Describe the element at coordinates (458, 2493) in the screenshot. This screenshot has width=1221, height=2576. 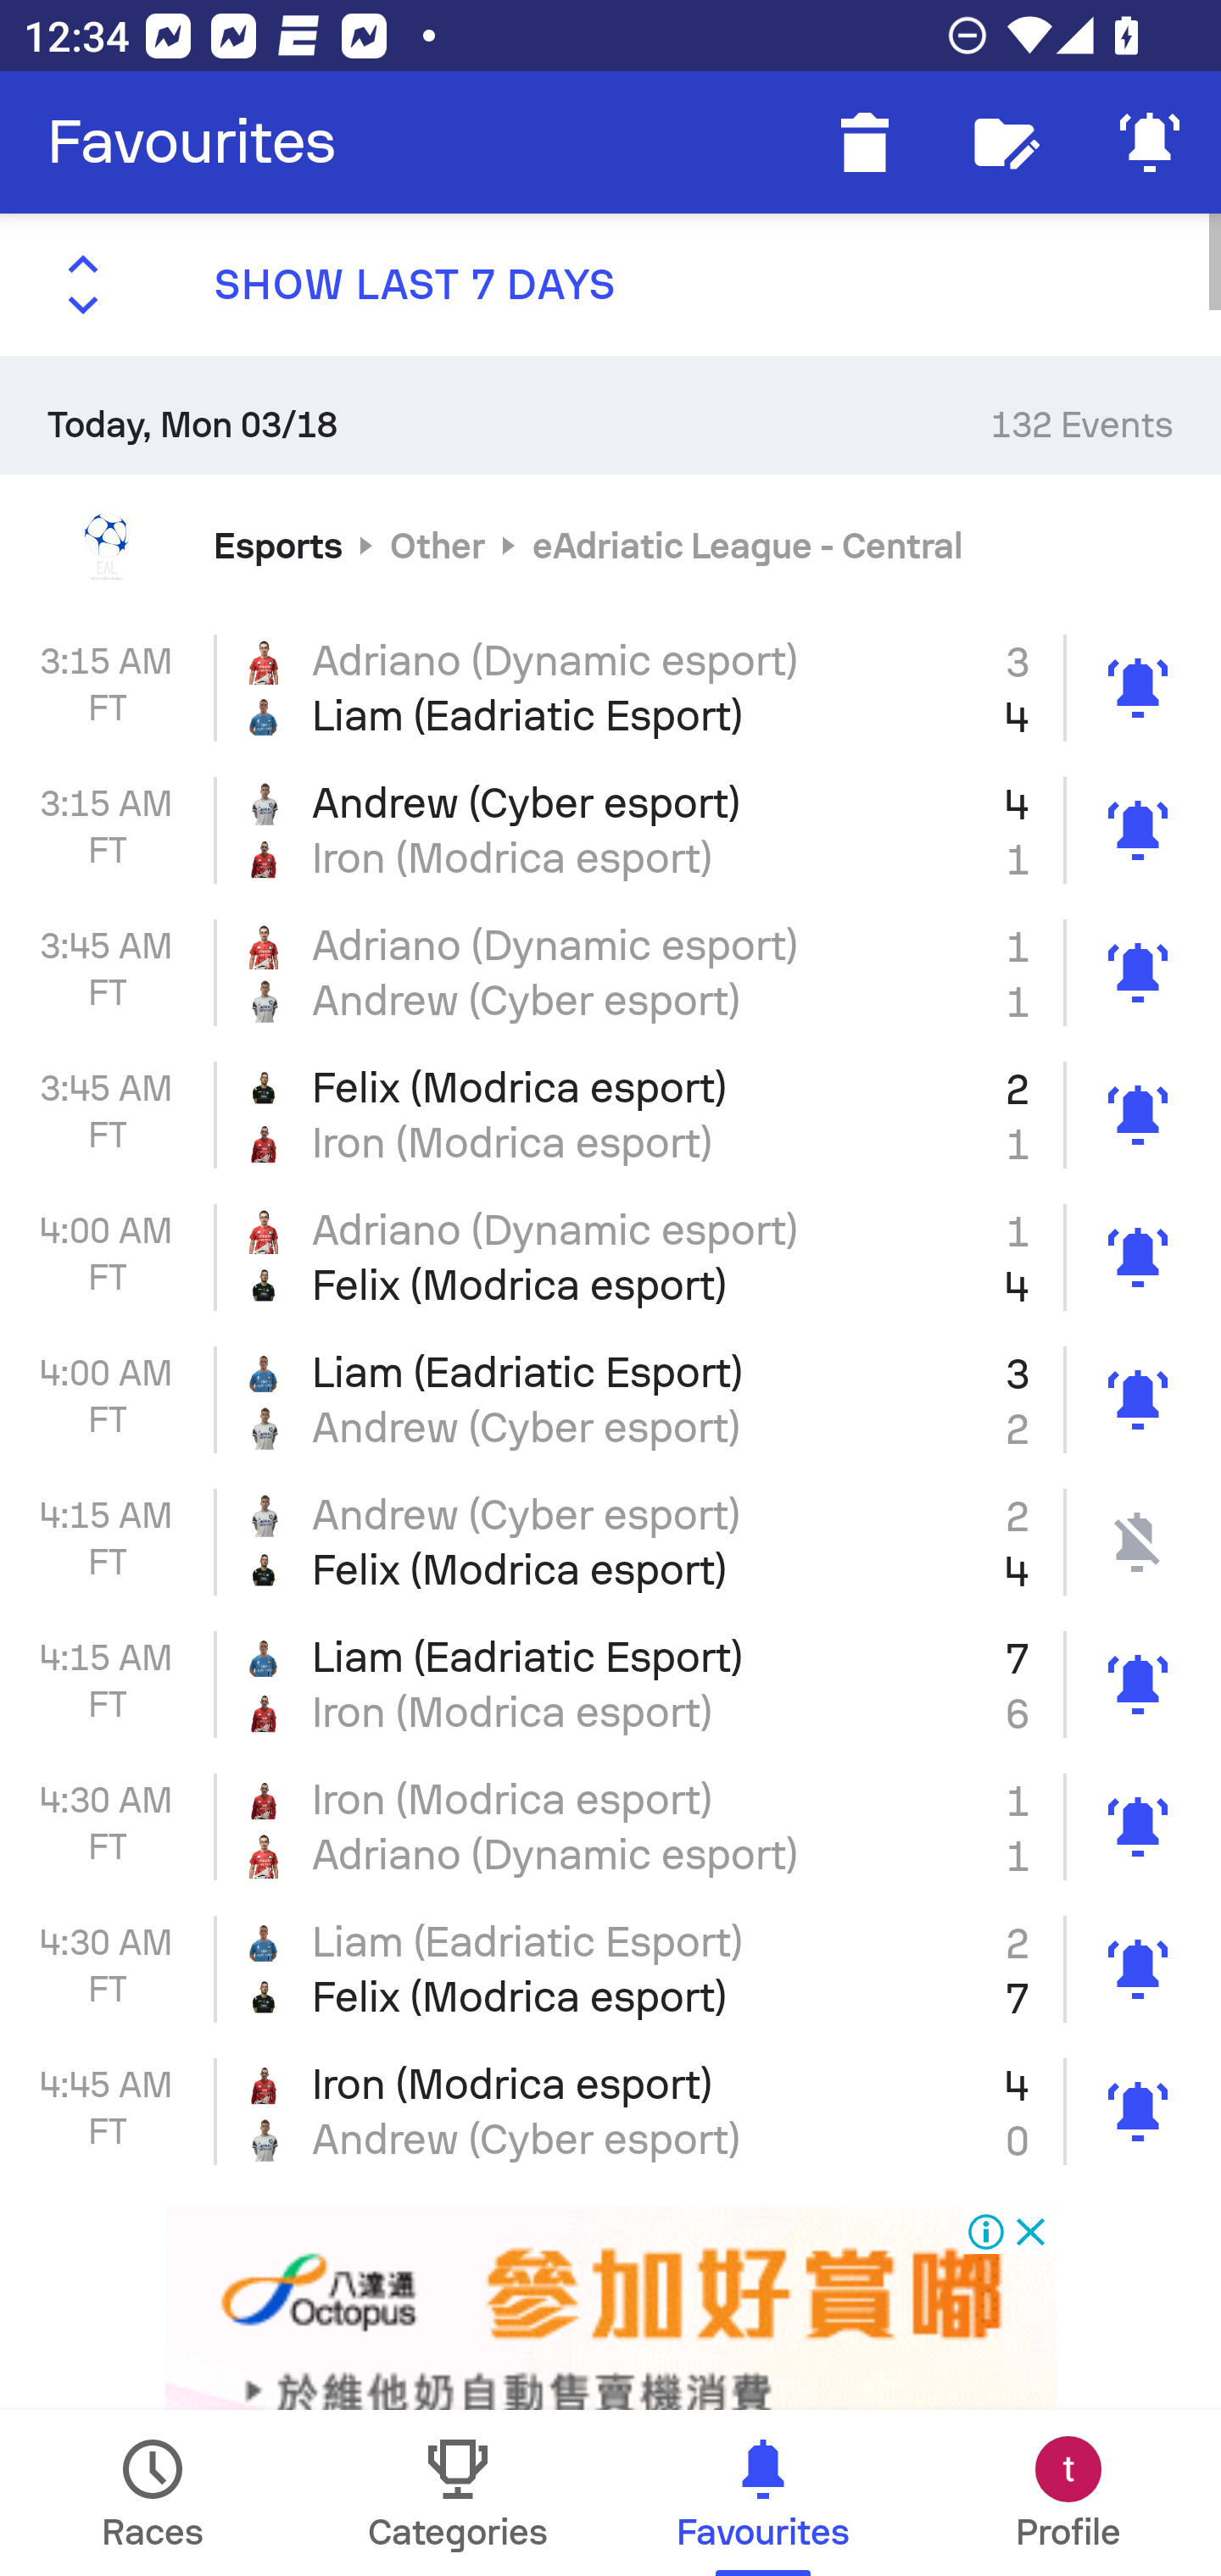
I see `Categories` at that location.